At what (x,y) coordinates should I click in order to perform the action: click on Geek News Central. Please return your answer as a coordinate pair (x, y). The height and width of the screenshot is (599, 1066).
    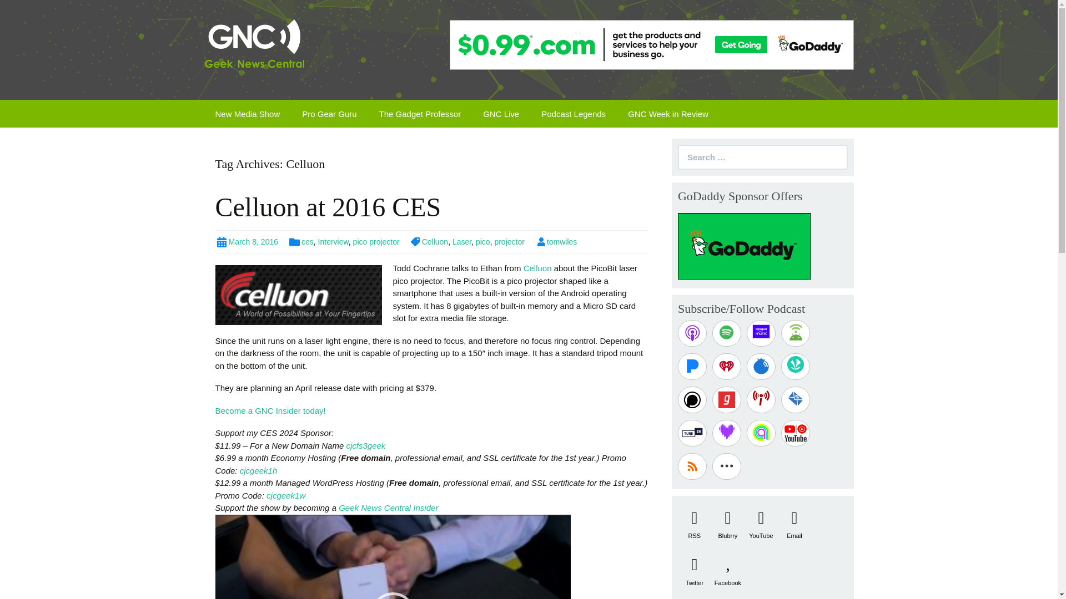
    Looking at the image, I should click on (254, 45).